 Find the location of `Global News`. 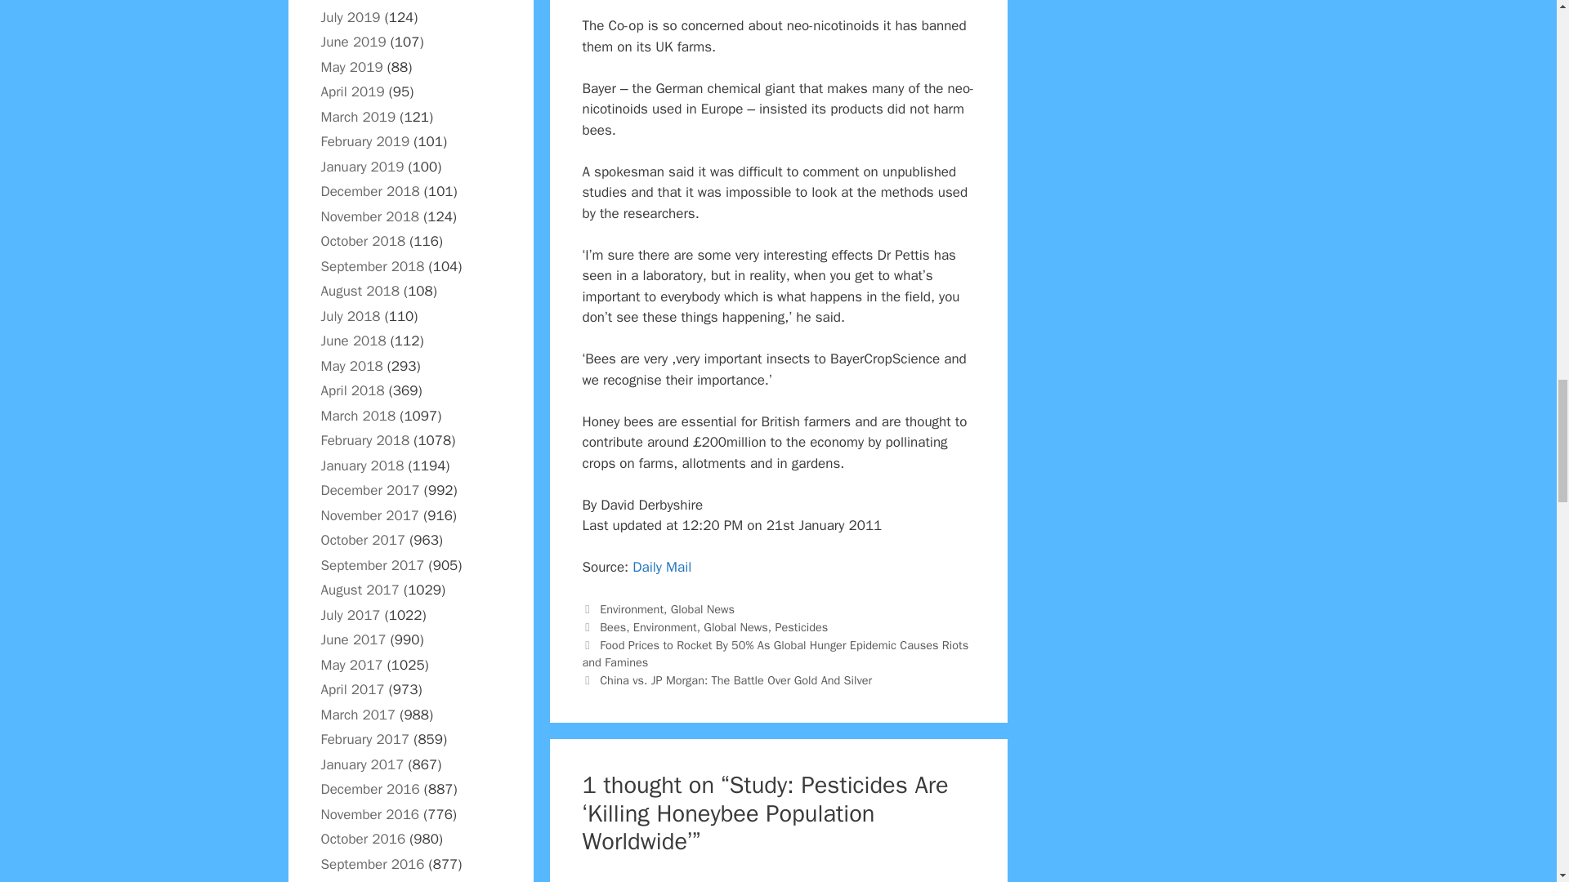

Global News is located at coordinates (735, 627).